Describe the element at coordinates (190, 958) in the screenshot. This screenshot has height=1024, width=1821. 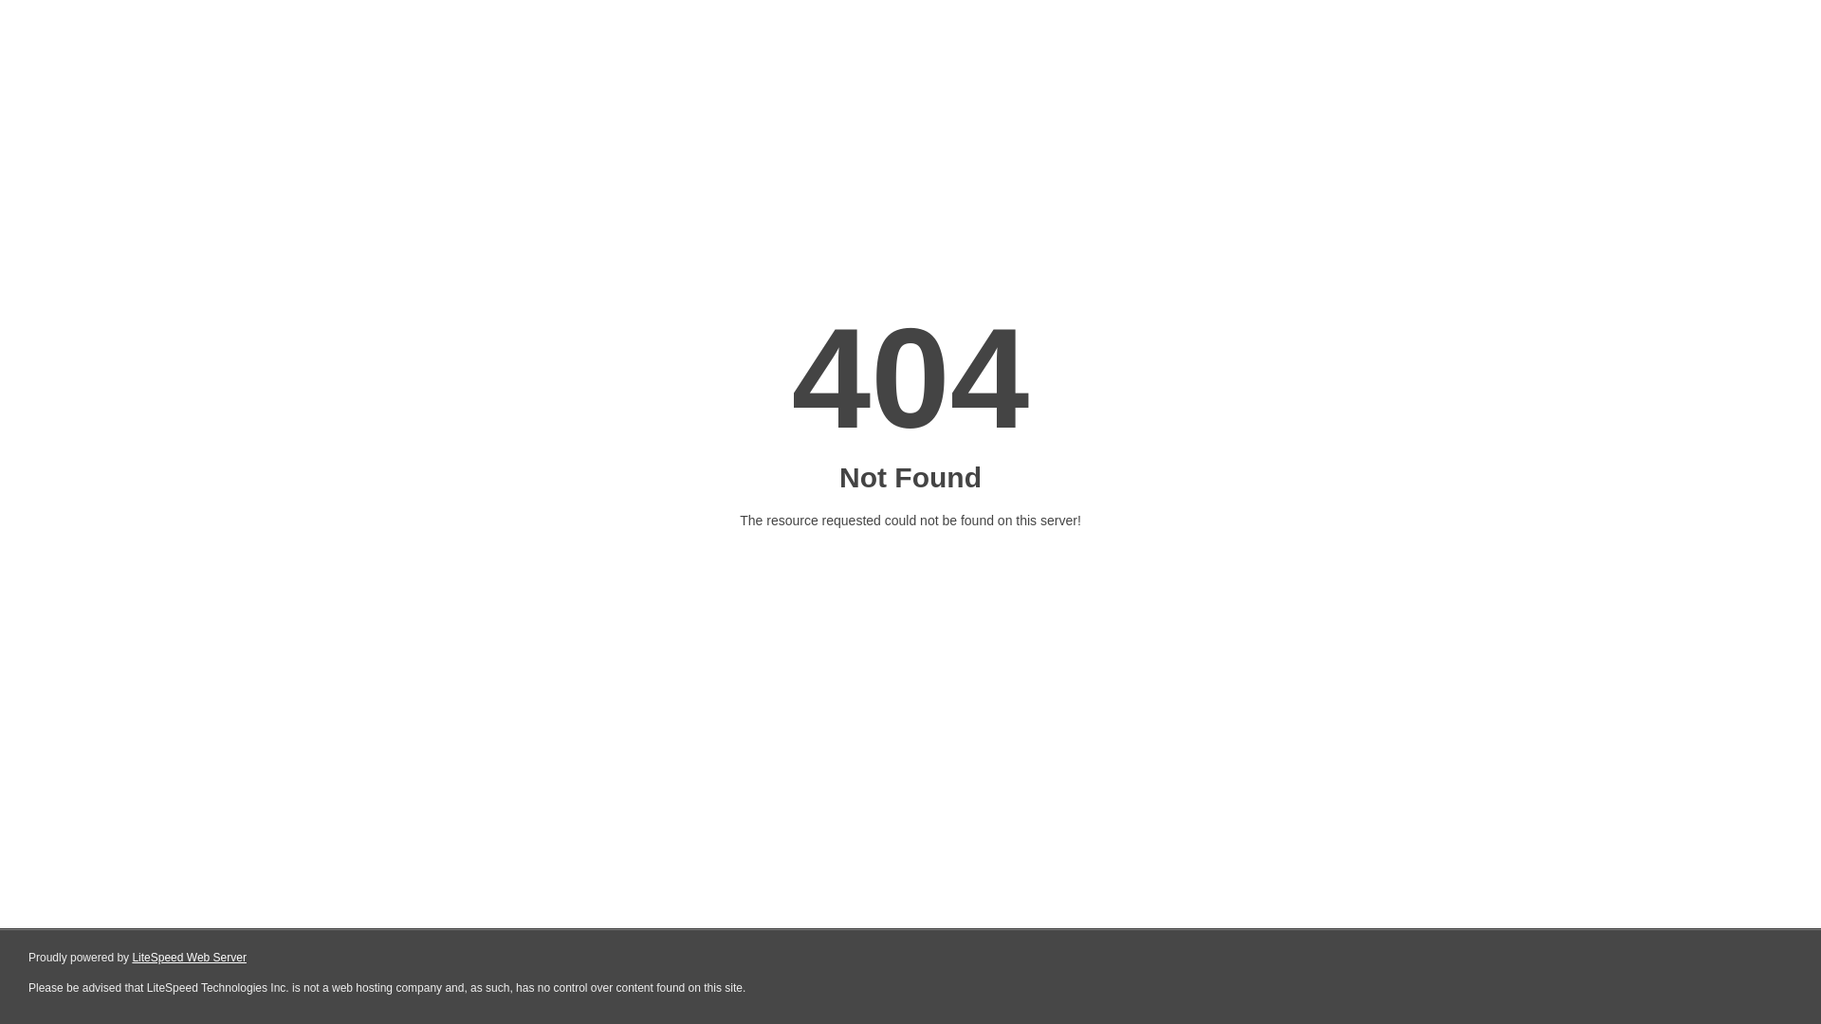
I see `LiteSpeed Web Server` at that location.